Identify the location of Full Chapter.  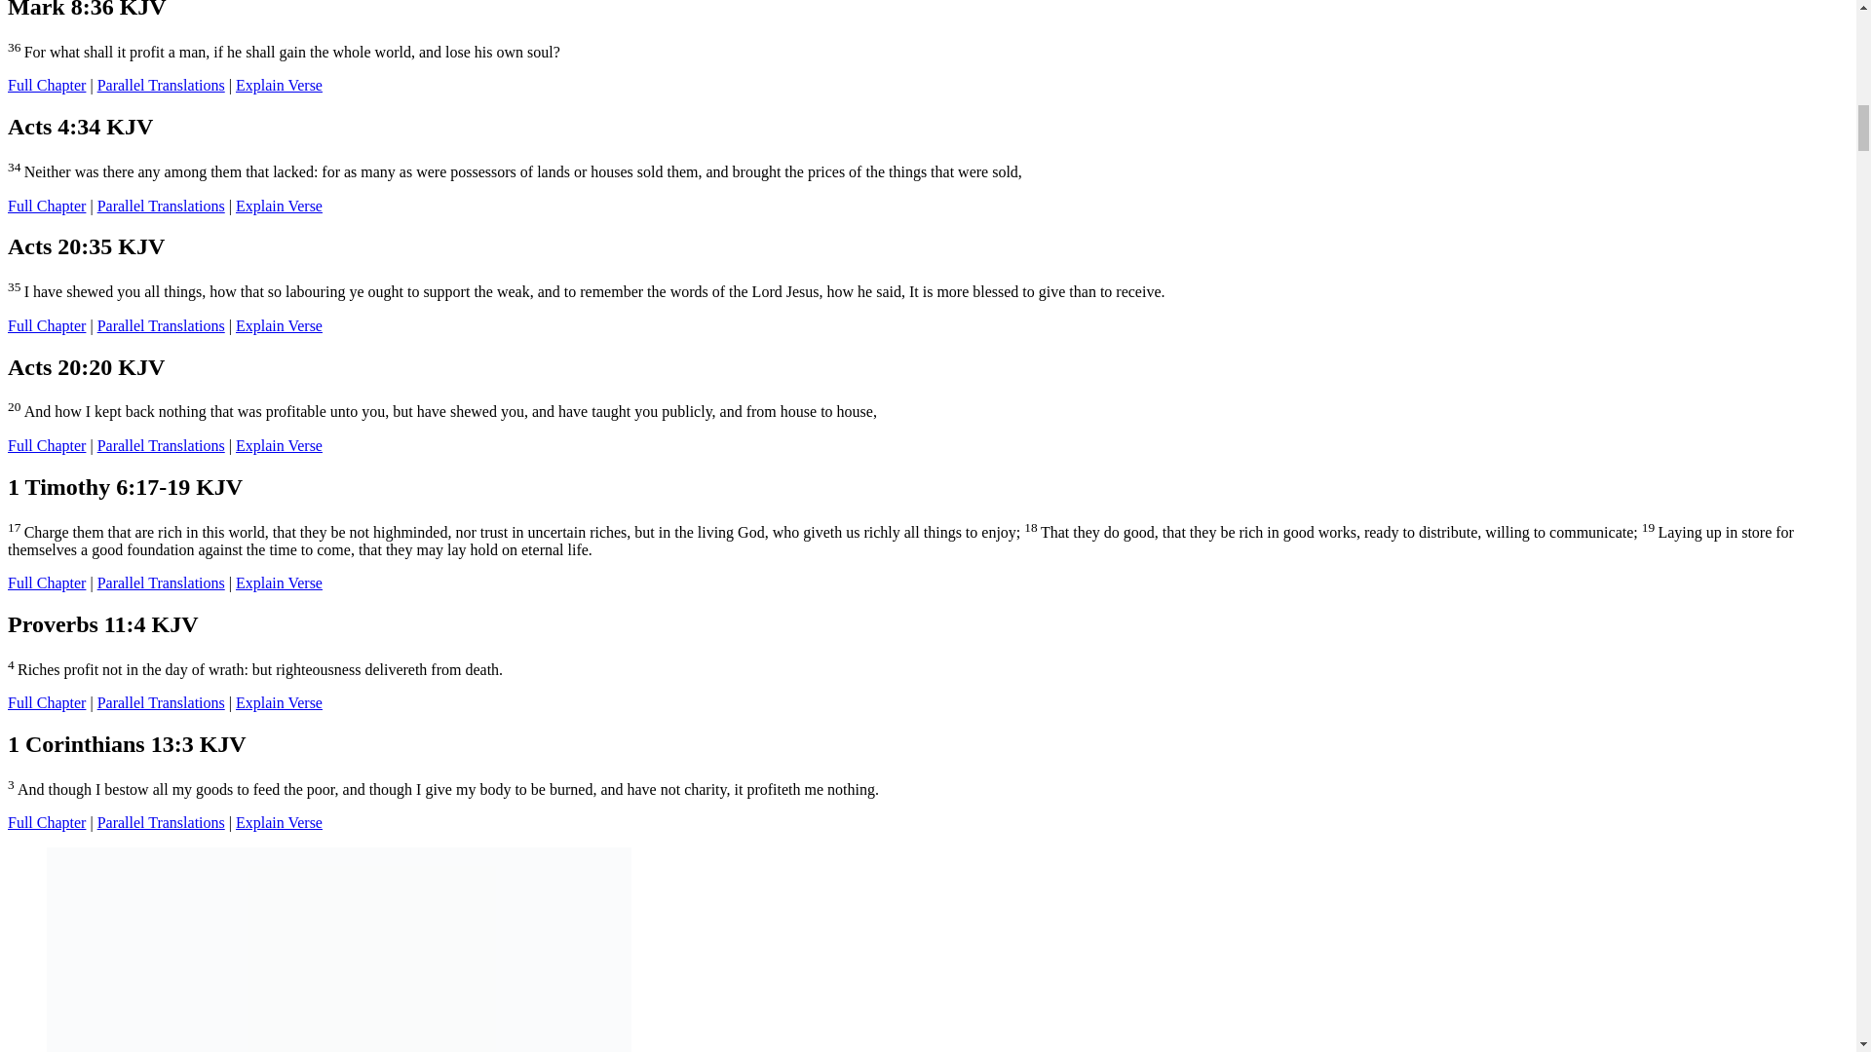
(47, 207).